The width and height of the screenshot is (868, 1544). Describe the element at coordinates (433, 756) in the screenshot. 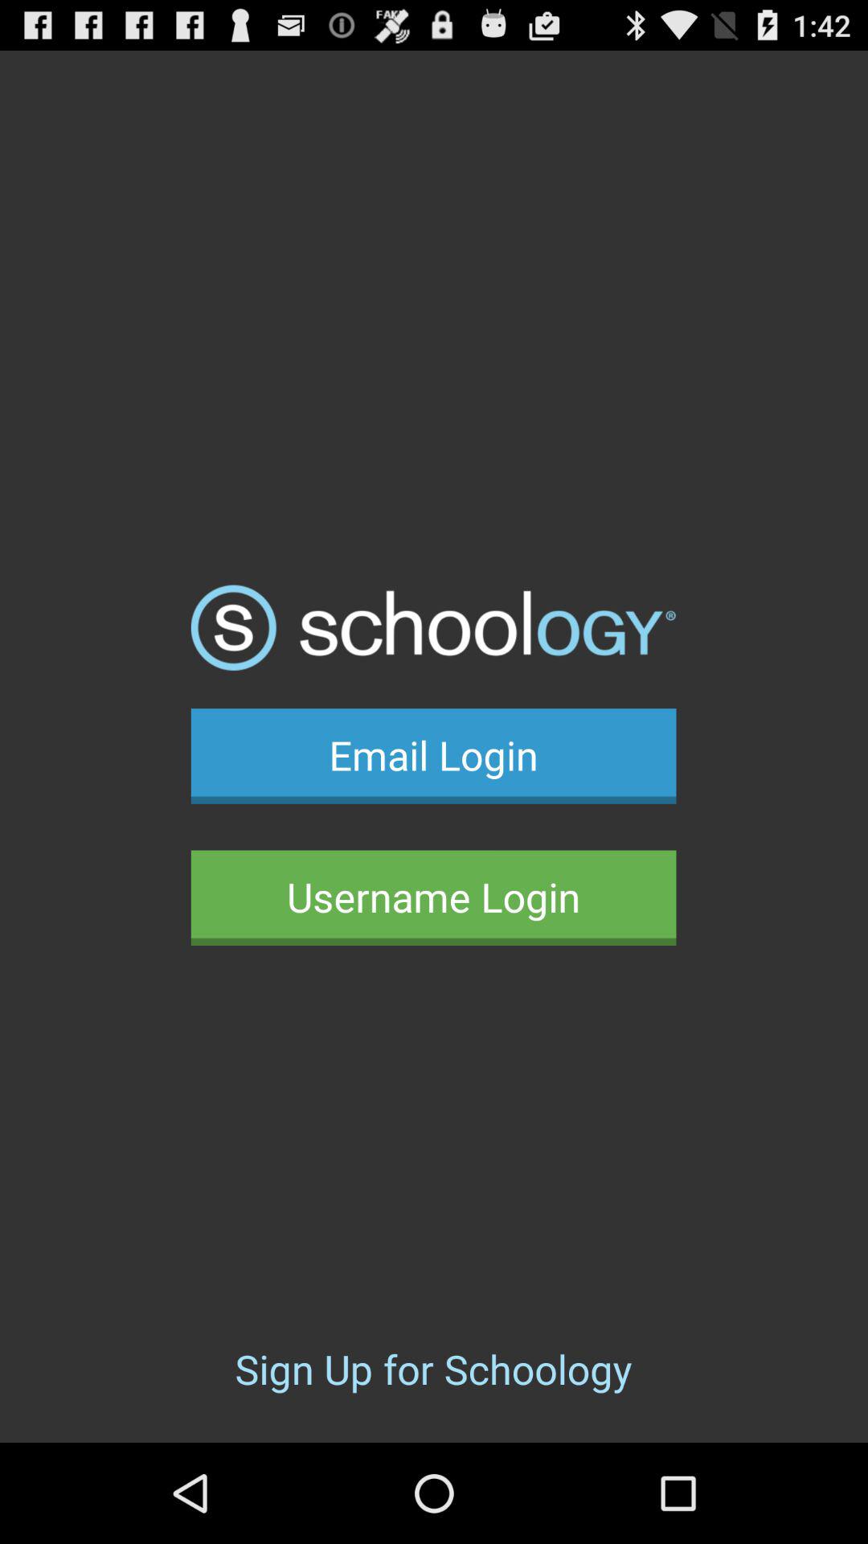

I see `press the email login` at that location.